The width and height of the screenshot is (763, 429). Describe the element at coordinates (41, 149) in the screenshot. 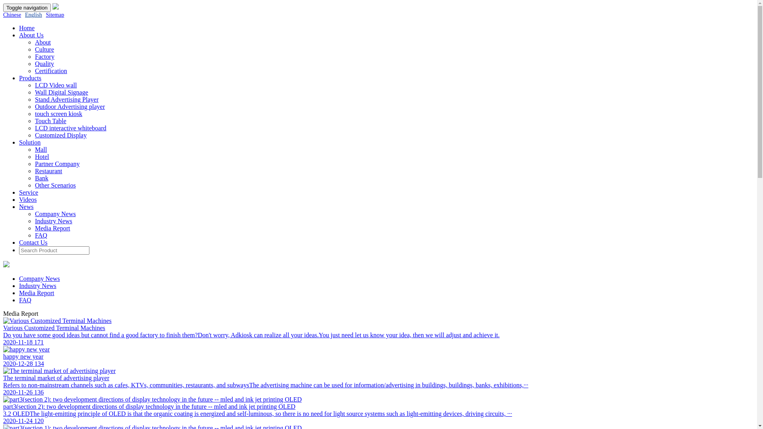

I see `Mall` at that location.